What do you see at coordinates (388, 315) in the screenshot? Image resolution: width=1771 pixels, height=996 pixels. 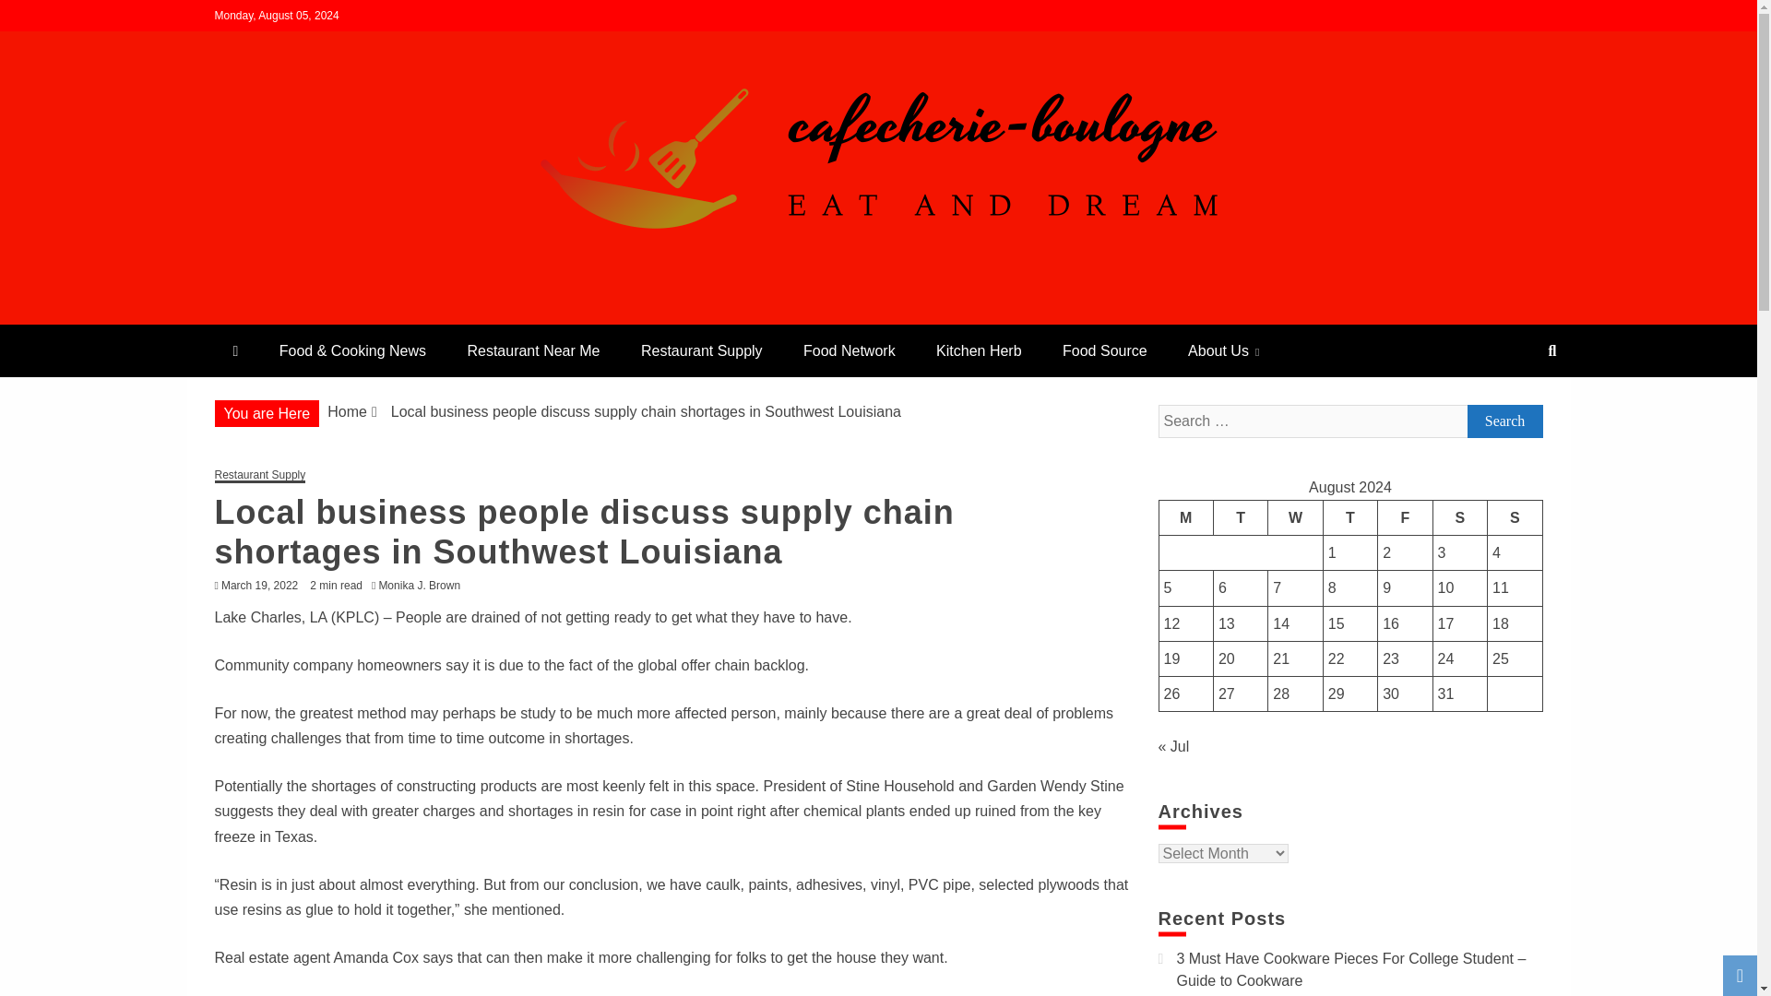 I see `Cafecherie Boulogne` at bounding box center [388, 315].